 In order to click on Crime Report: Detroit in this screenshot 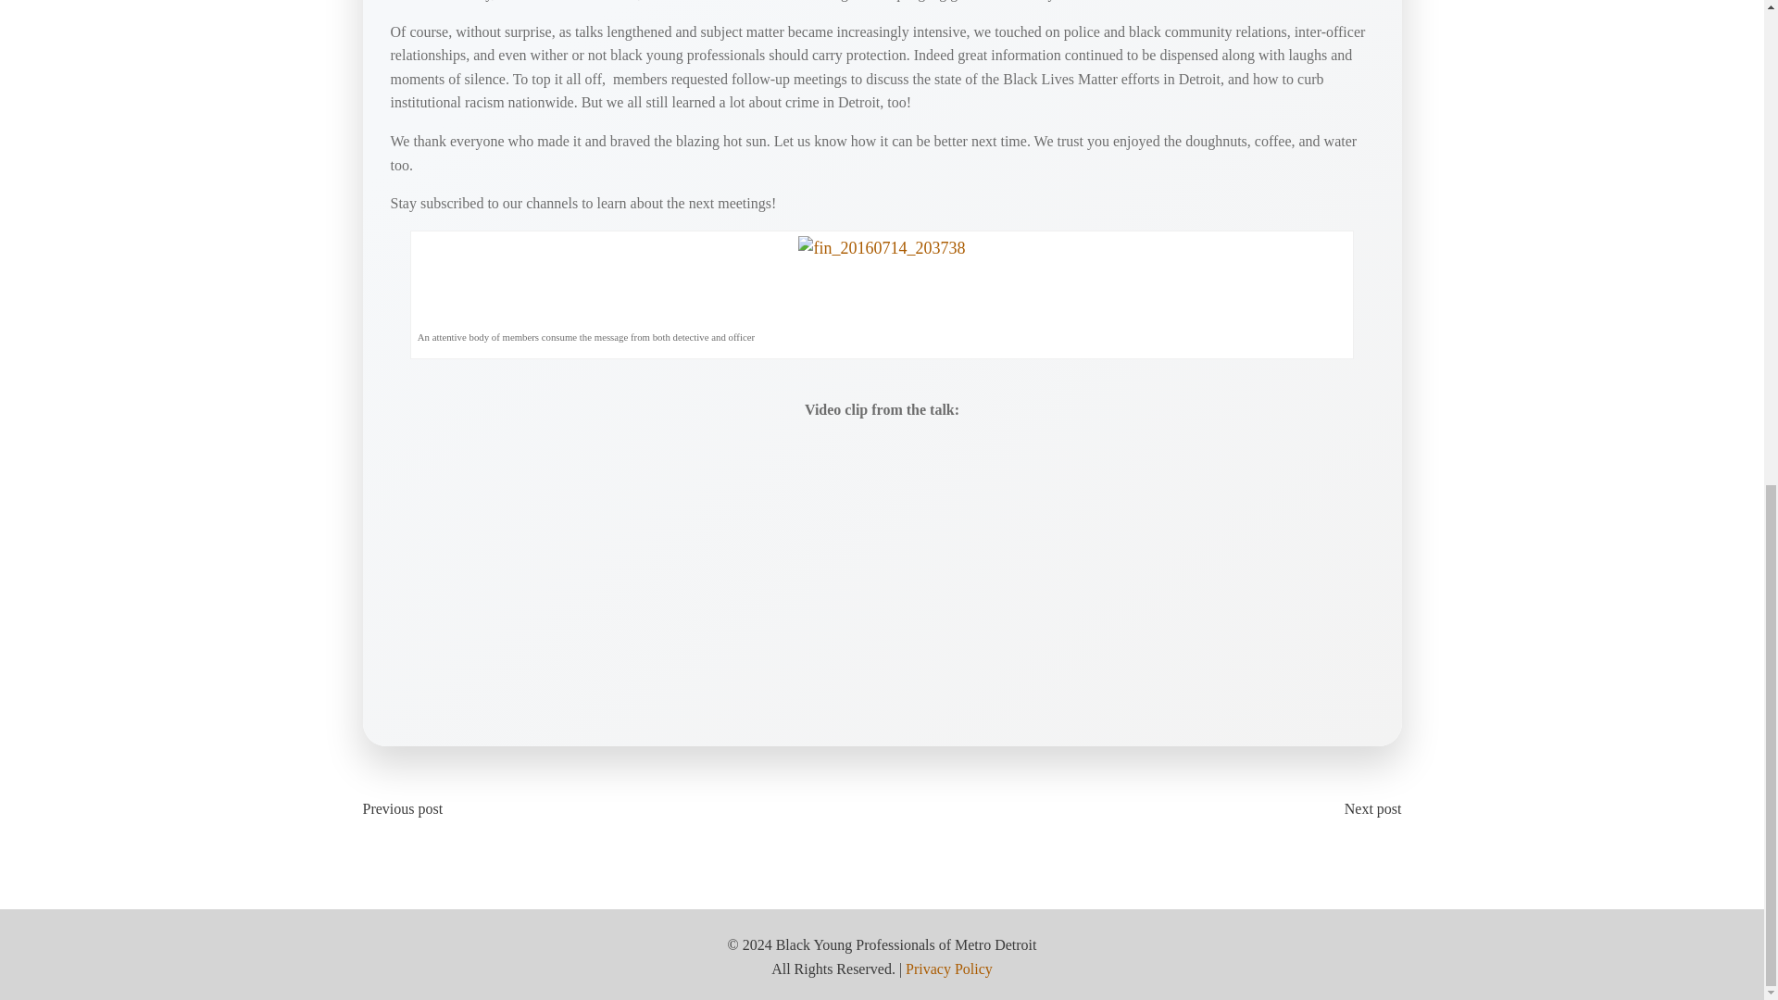, I will do `click(622, 565)`.